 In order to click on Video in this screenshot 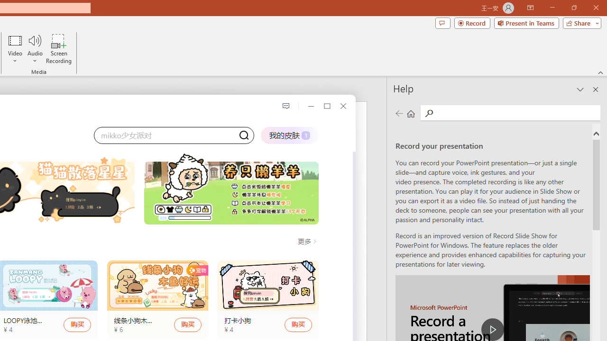, I will do `click(15, 48)`.